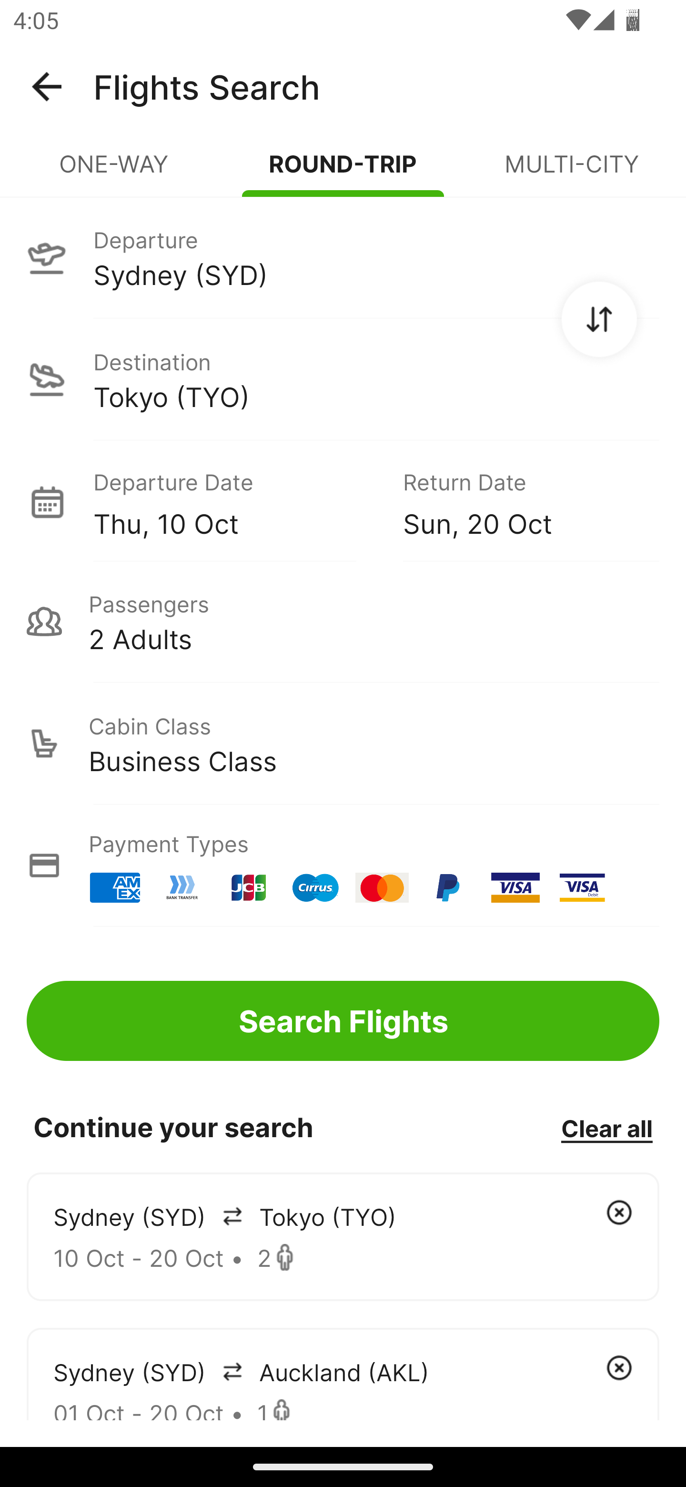 The width and height of the screenshot is (686, 1487). What do you see at coordinates (343, 1021) in the screenshot?
I see `Search Flights` at bounding box center [343, 1021].